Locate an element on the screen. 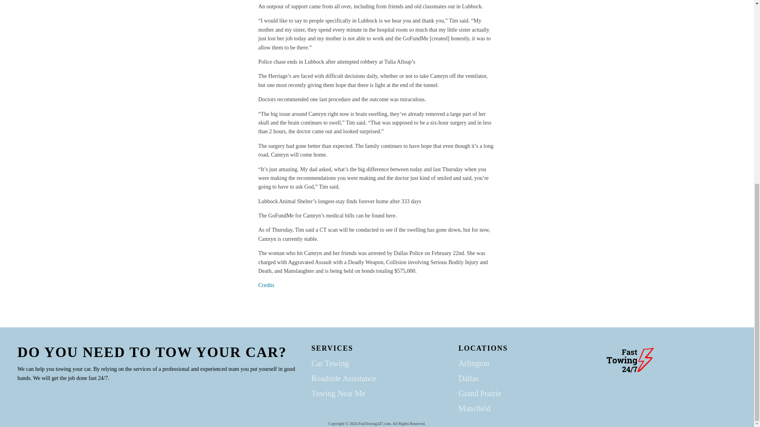 The image size is (760, 427). Car Towing is located at coordinates (330, 363).